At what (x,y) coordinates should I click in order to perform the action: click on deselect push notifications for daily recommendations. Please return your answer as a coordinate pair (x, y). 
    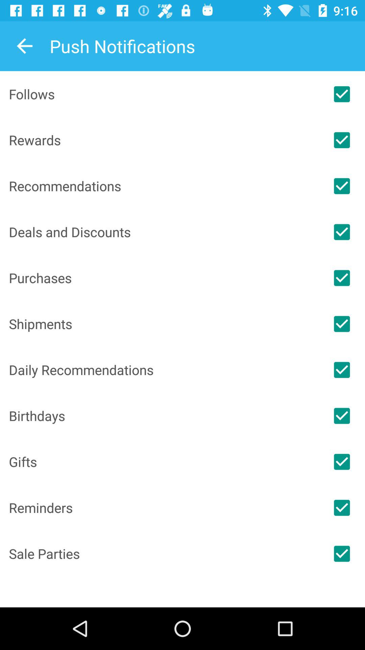
    Looking at the image, I should click on (342, 370).